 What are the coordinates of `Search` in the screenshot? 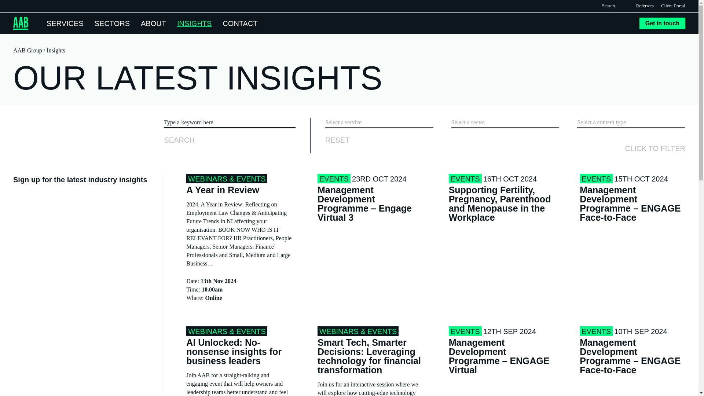 It's located at (621, 5).